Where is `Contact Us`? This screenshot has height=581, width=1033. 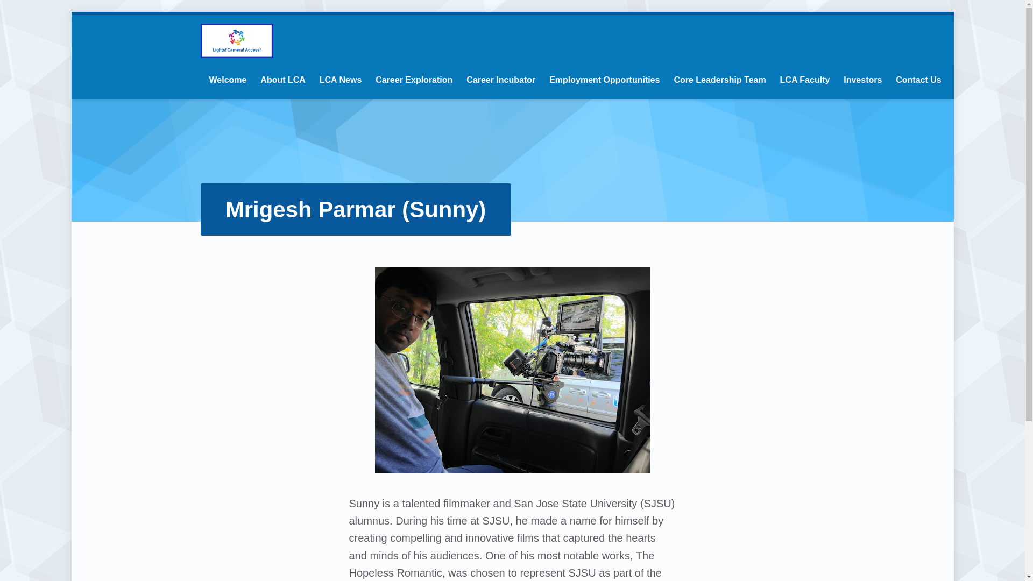 Contact Us is located at coordinates (918, 80).